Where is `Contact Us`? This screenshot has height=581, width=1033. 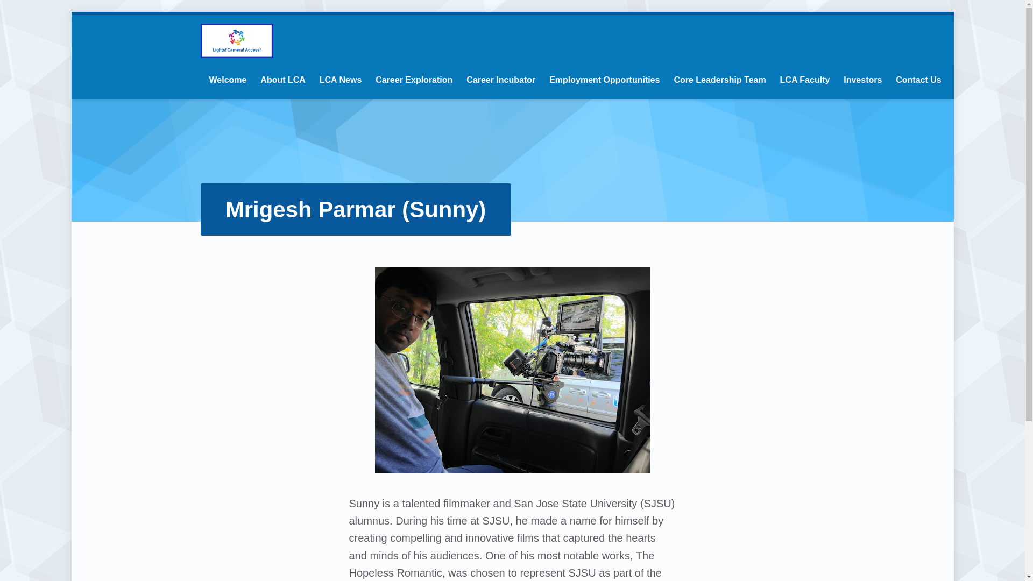 Contact Us is located at coordinates (918, 80).